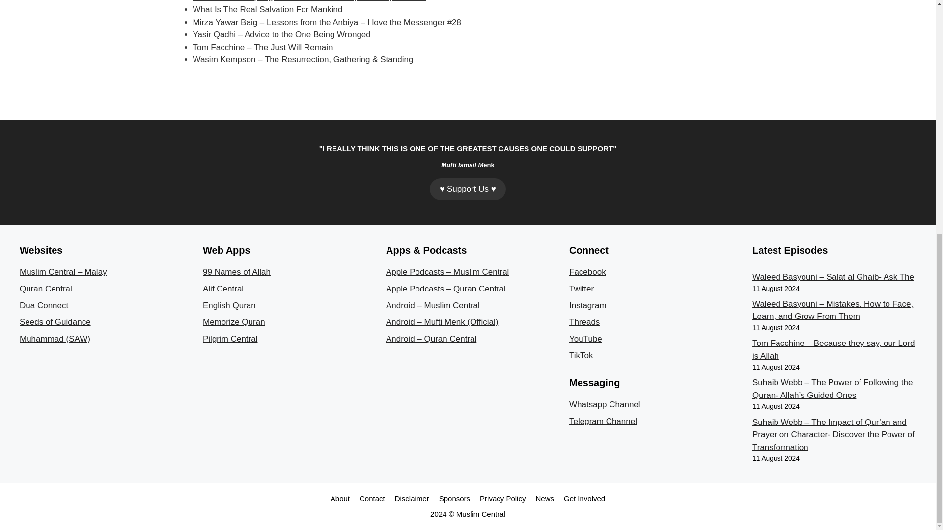  Describe the element at coordinates (267, 9) in the screenshot. I see `What Is The Real Salvation For Mankind` at that location.